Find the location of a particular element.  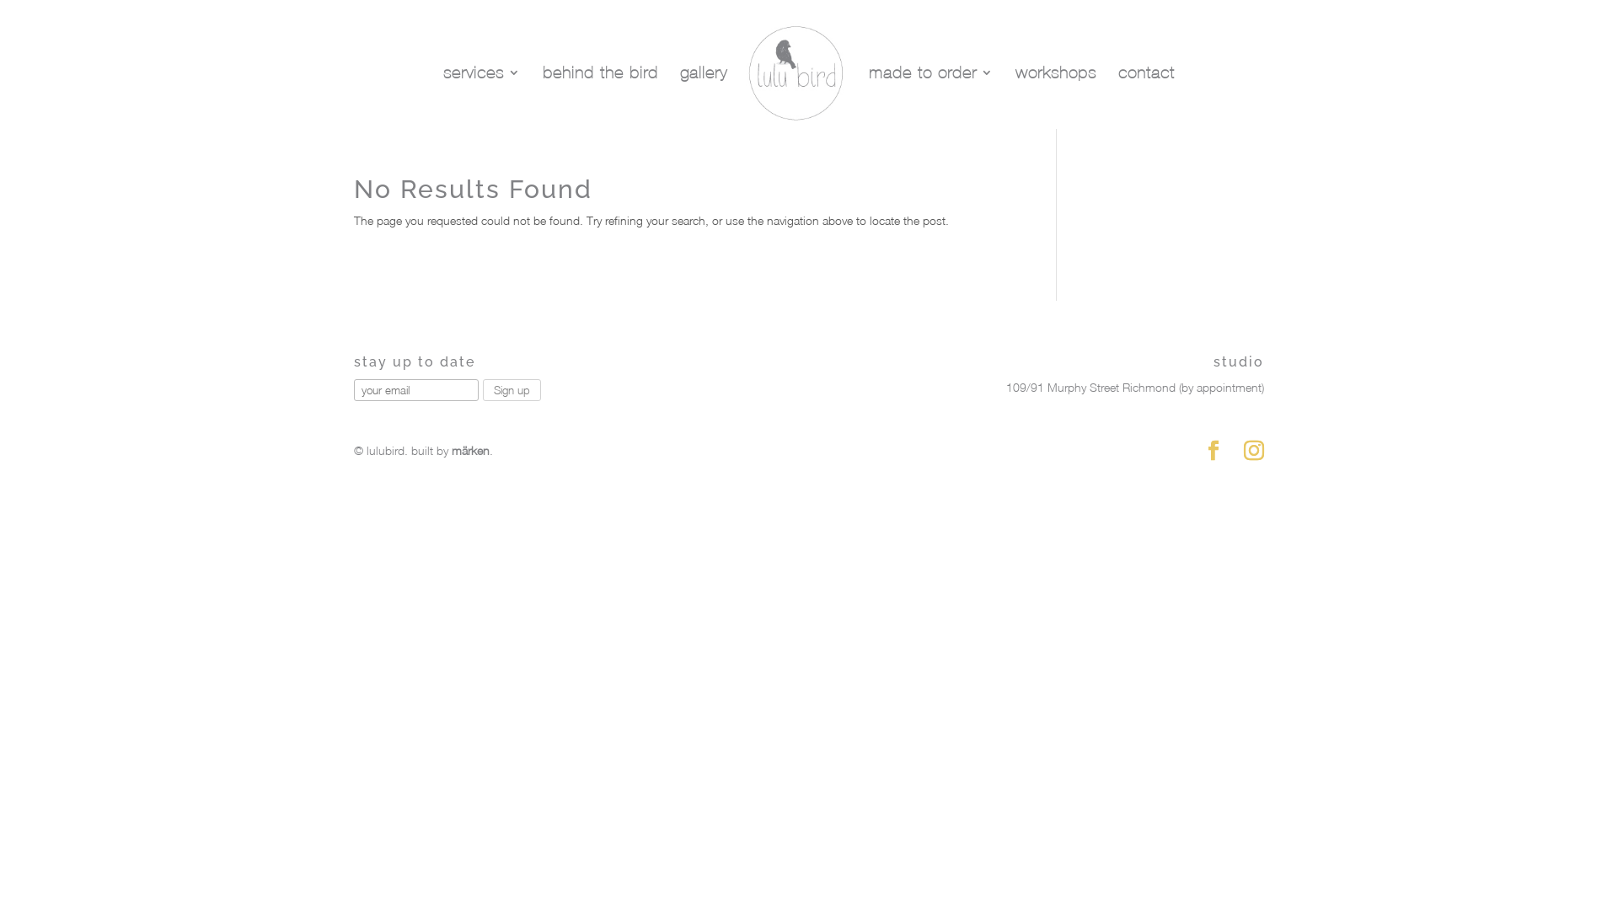

behind the bird is located at coordinates (600, 98).